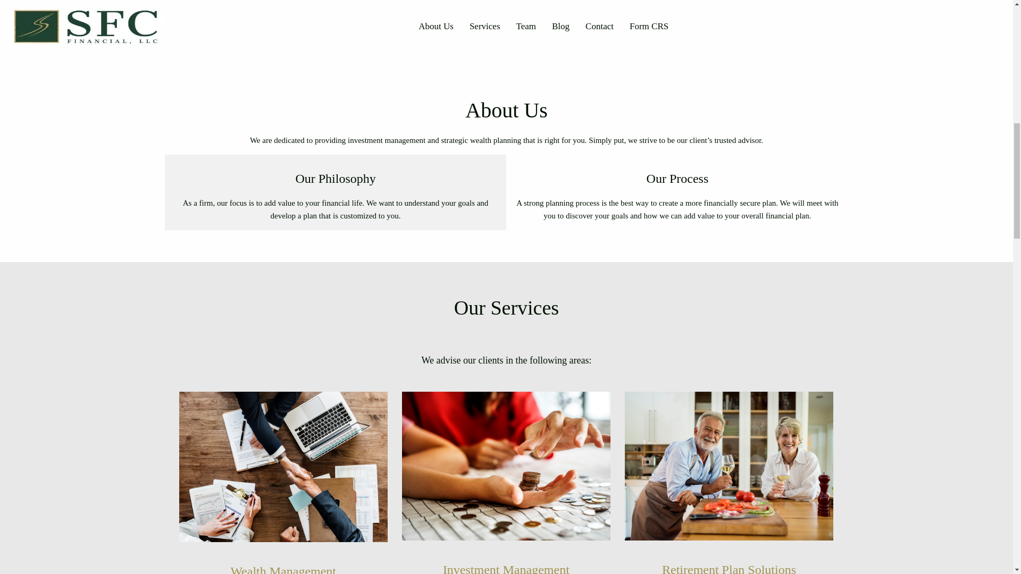  What do you see at coordinates (506, 467) in the screenshot?
I see `investment.jpg` at bounding box center [506, 467].